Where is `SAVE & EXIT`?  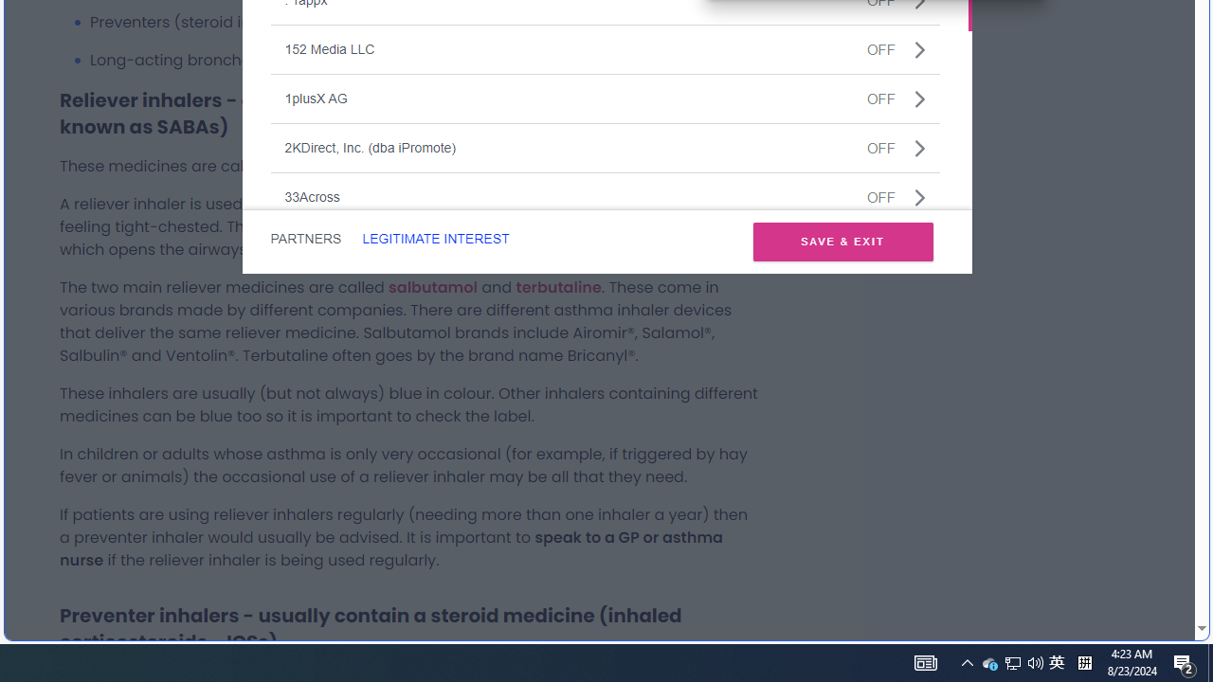 SAVE & EXIT is located at coordinates (842, 241).